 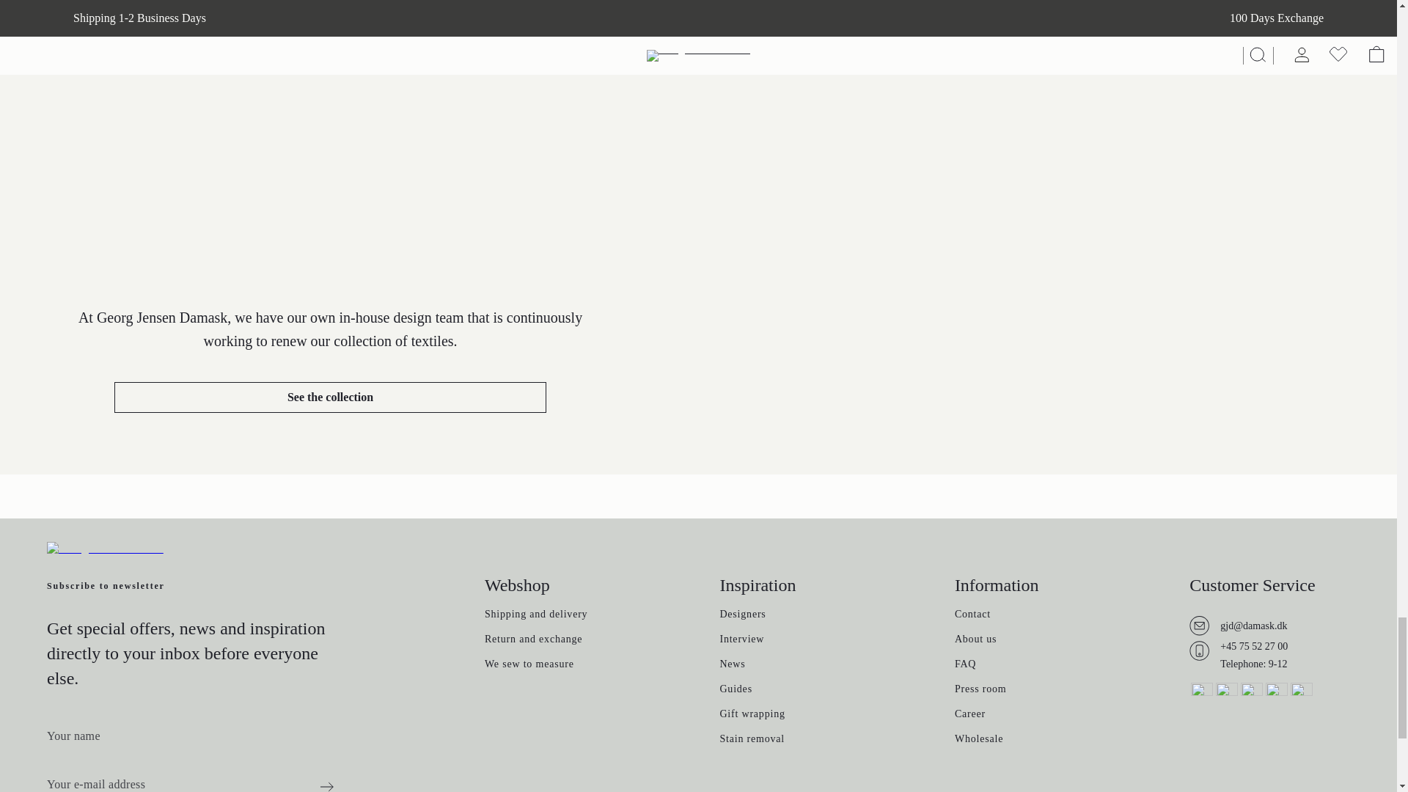 I want to click on About us, so click(x=975, y=641).